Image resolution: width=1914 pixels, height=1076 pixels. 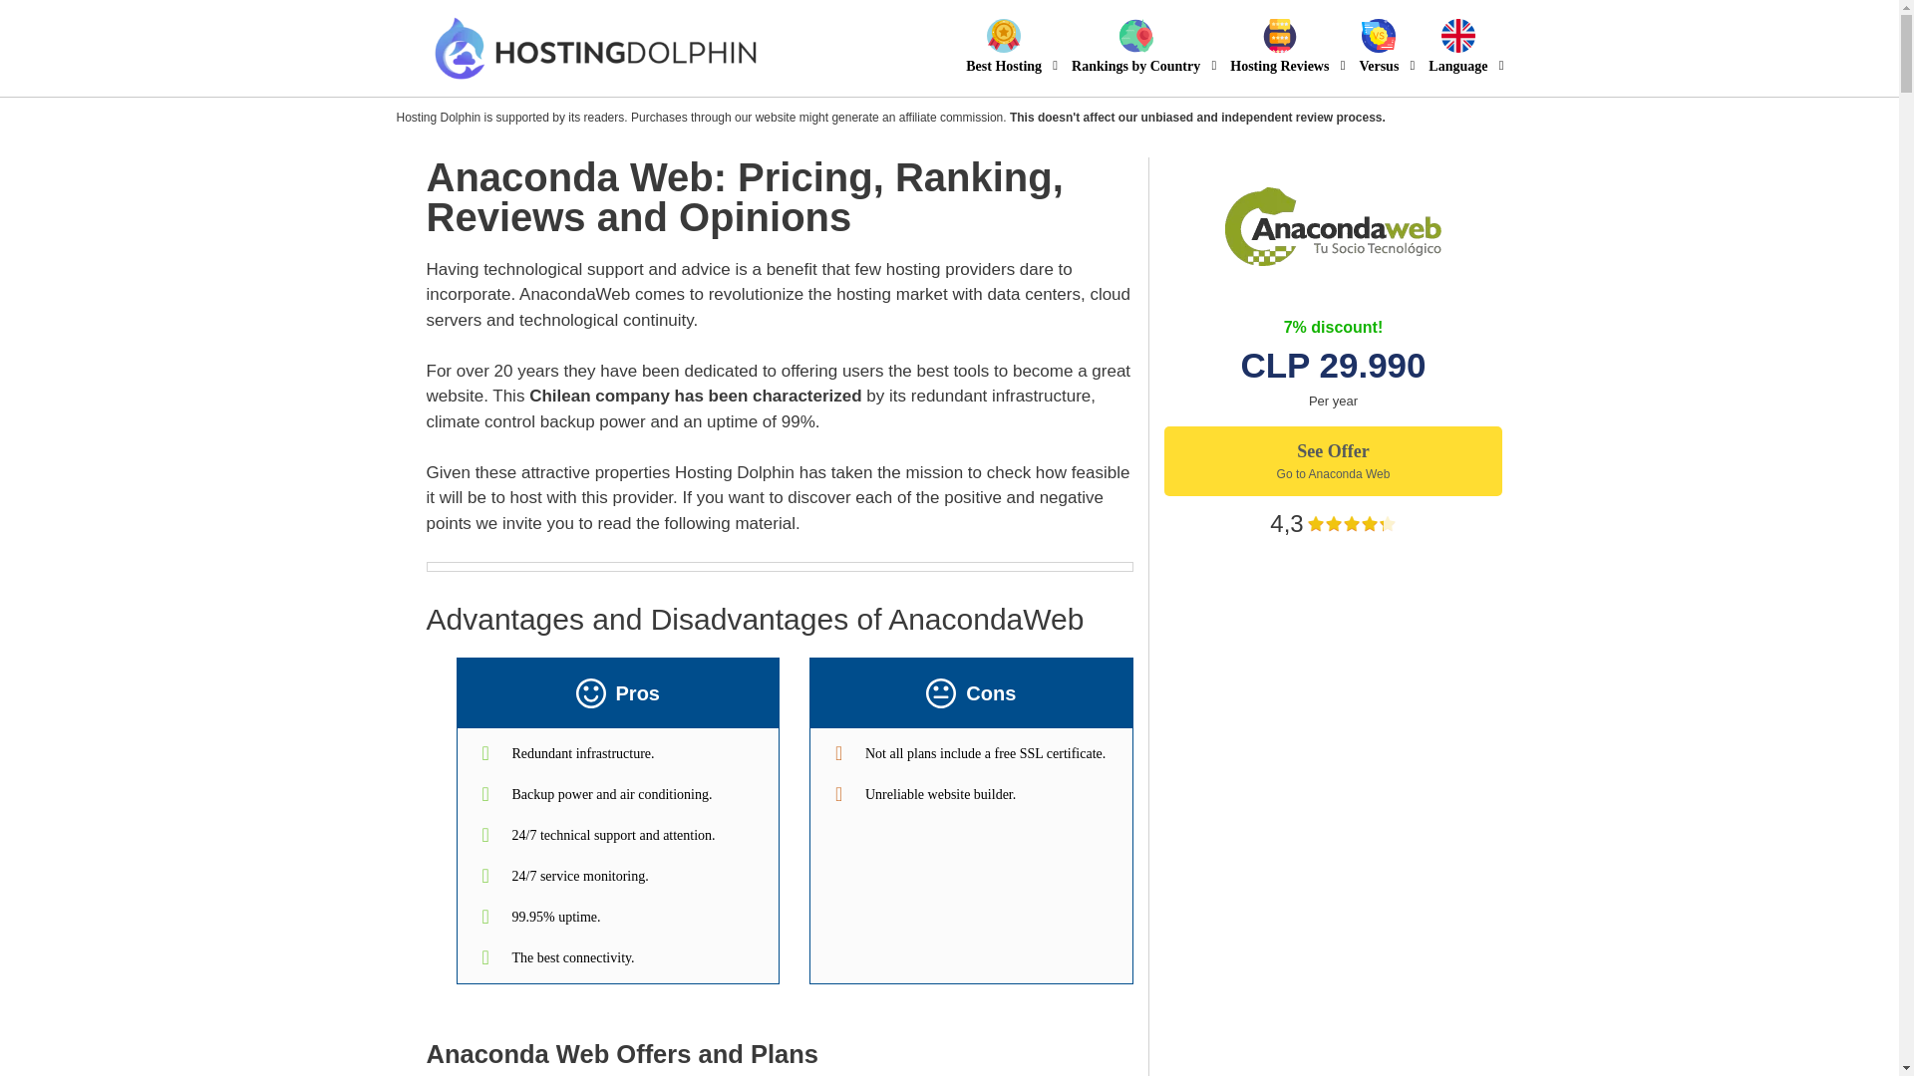 What do you see at coordinates (1003, 48) in the screenshot?
I see `Best Hosting` at bounding box center [1003, 48].